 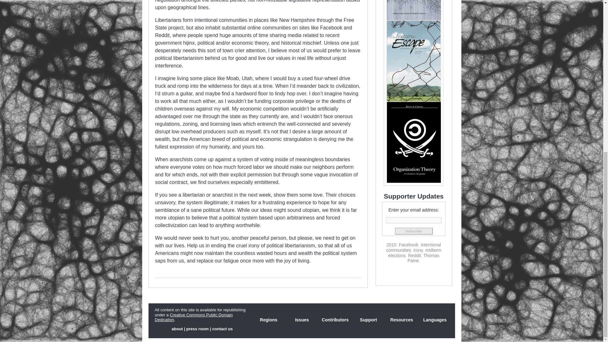 What do you see at coordinates (193, 317) in the screenshot?
I see `Creative Commons Public Domain Dedication` at bounding box center [193, 317].